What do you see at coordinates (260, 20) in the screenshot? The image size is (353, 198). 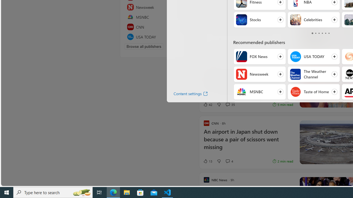 I see `Follow Stocks` at bounding box center [260, 20].